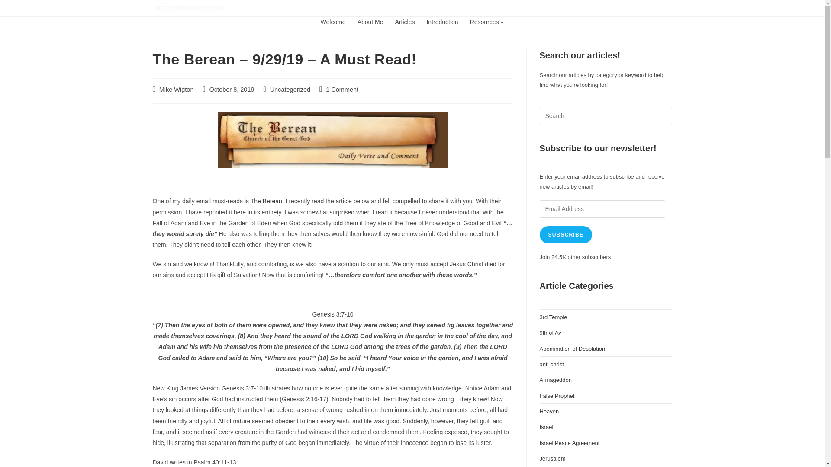 The image size is (831, 467). I want to click on Welcome, so click(333, 22).